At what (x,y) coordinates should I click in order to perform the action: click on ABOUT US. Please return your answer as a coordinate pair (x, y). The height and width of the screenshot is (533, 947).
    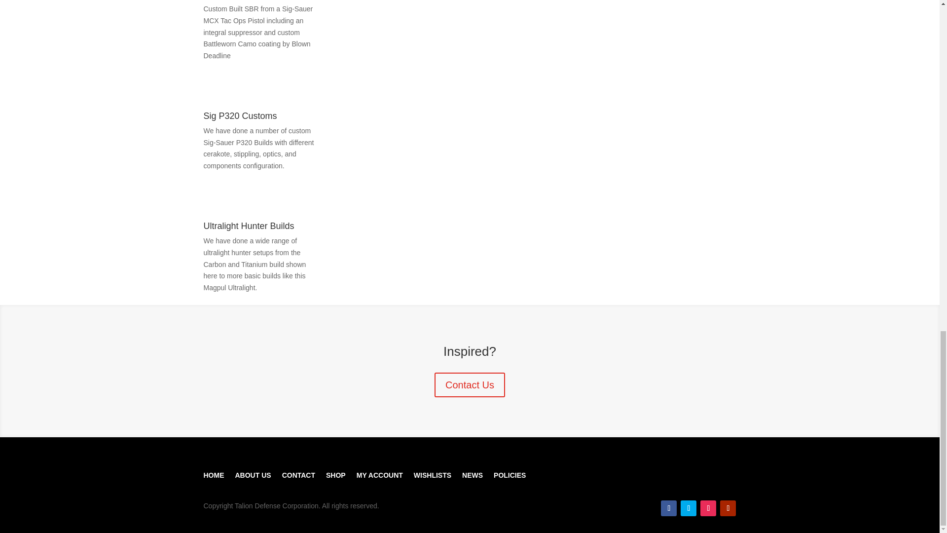
    Looking at the image, I should click on (253, 473).